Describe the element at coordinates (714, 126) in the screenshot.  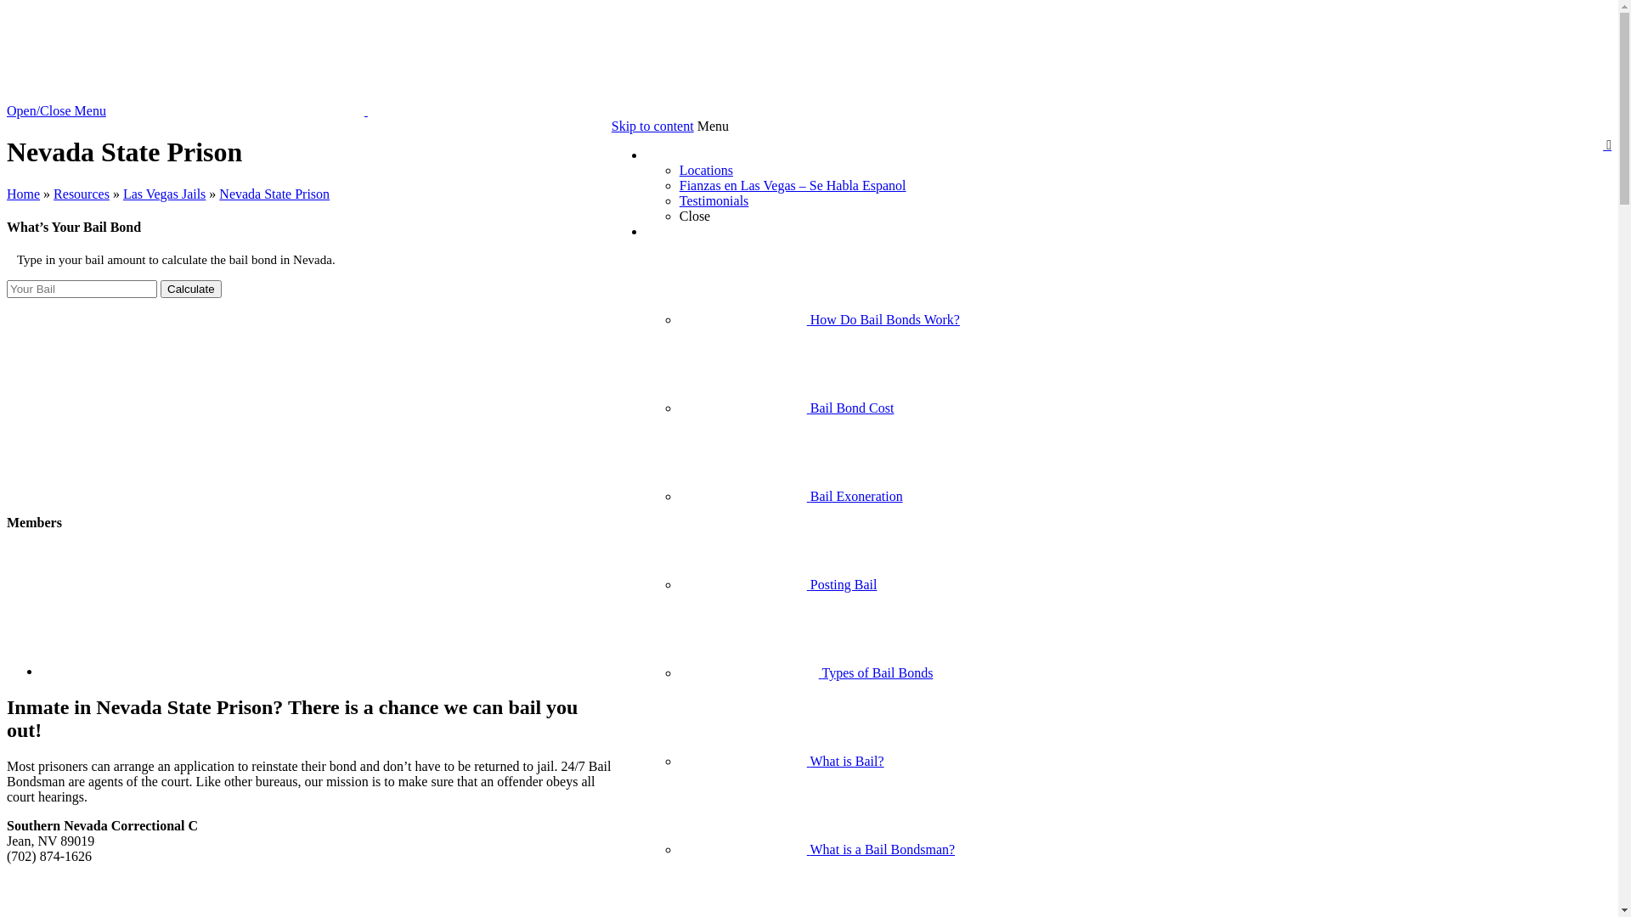
I see `Menu` at that location.